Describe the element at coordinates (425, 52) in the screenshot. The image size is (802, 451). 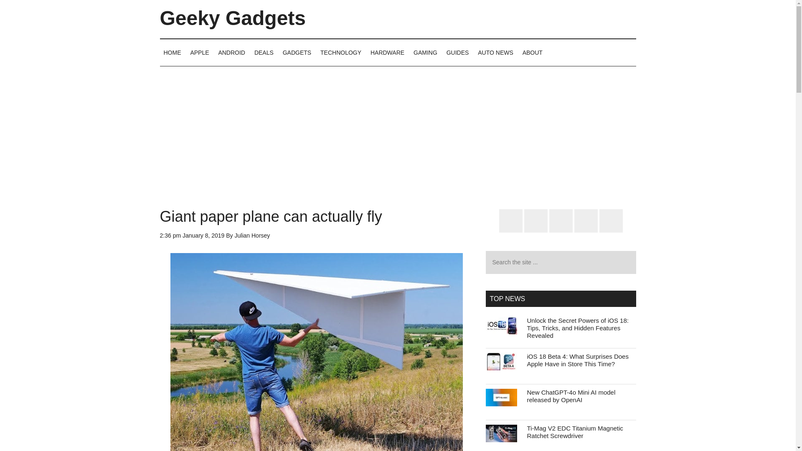
I see `GAMING` at that location.